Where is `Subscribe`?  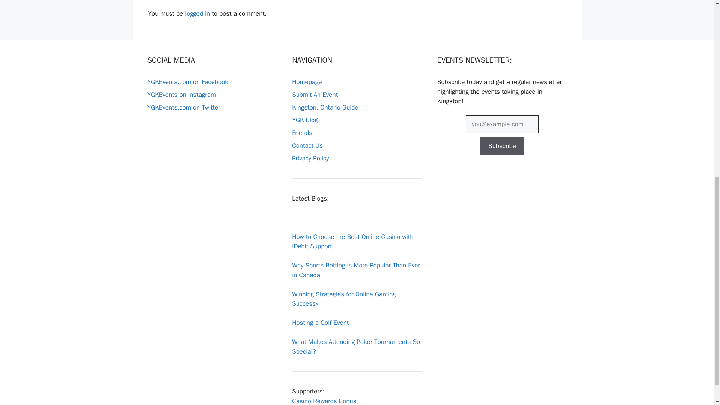
Subscribe is located at coordinates (502, 146).